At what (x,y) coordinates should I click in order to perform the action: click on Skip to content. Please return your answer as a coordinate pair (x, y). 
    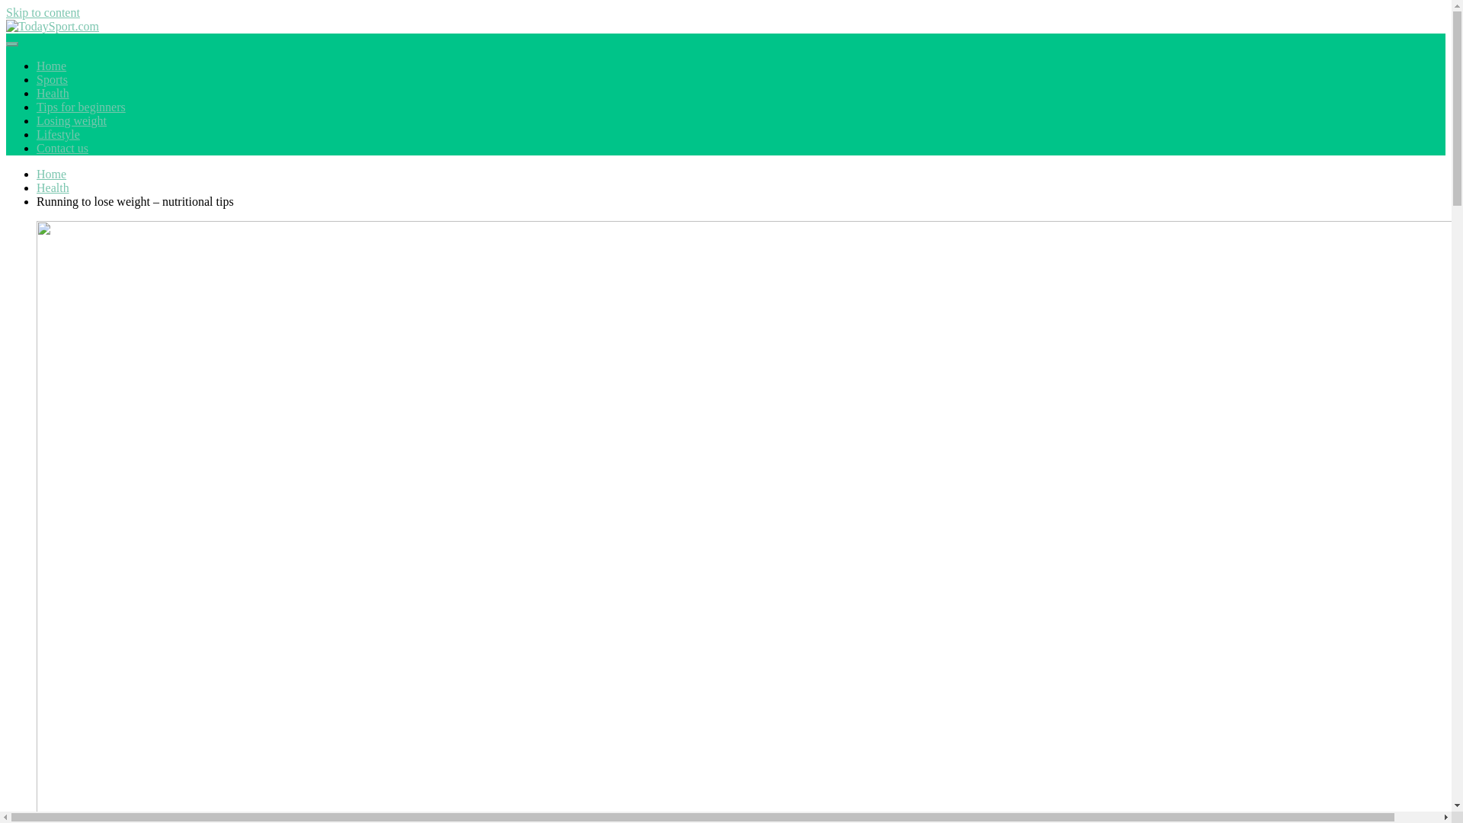
    Looking at the image, I should click on (43, 12).